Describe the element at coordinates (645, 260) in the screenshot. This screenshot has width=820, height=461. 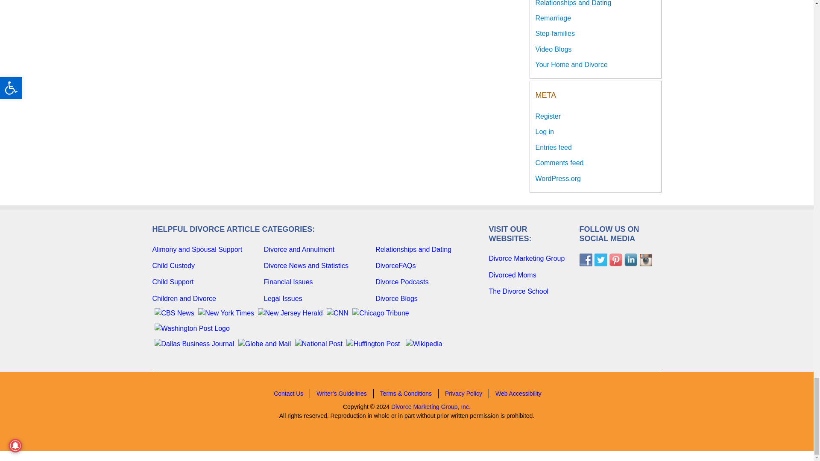
I see `Instagram` at that location.